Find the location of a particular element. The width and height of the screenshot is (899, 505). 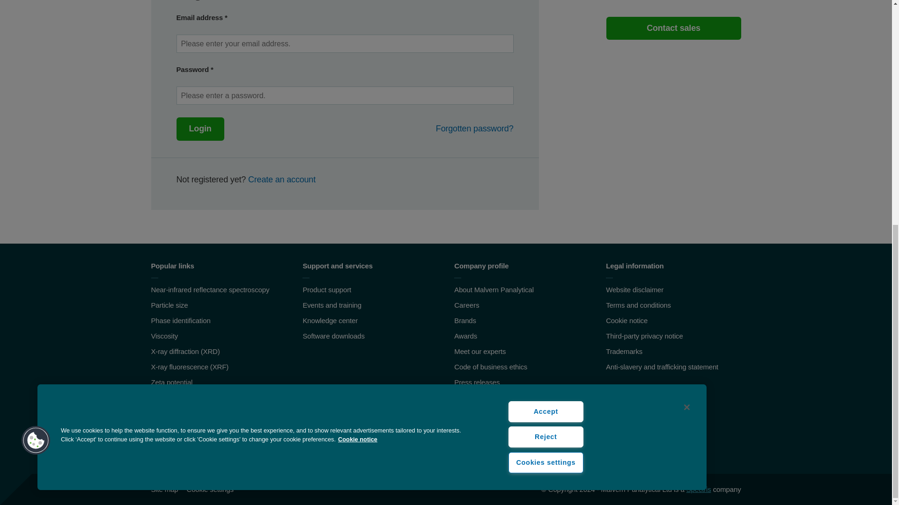

Events and training is located at coordinates (332, 305).